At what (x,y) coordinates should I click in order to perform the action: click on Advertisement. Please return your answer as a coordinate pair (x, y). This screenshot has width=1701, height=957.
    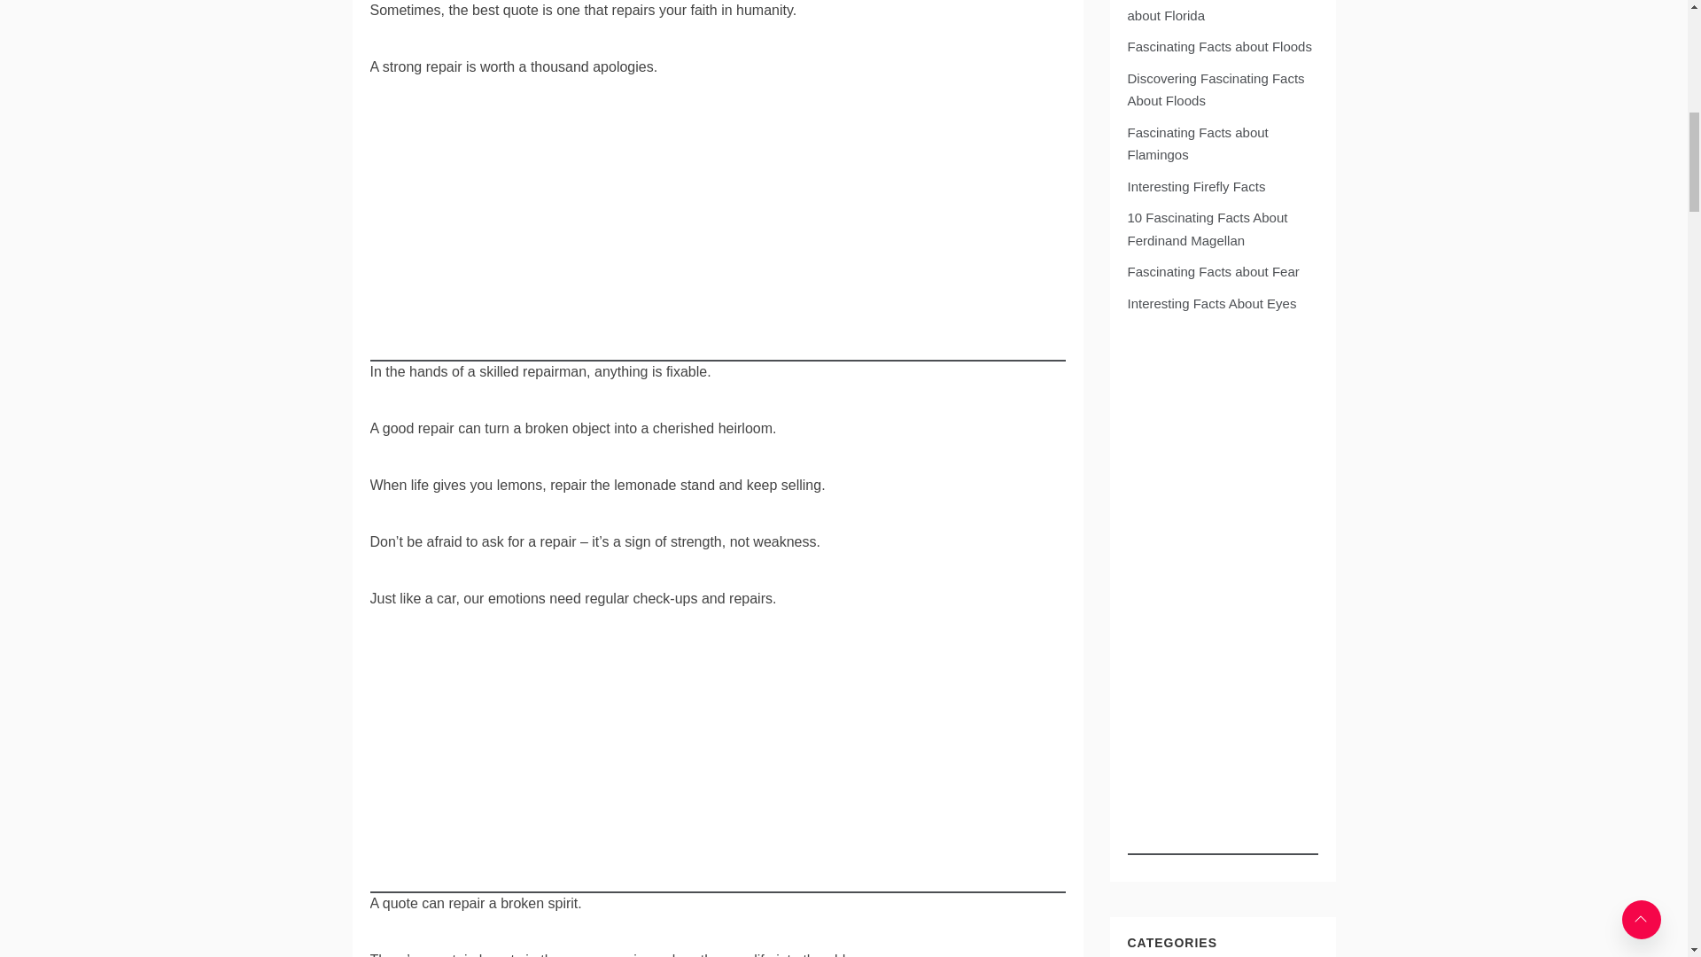
    Looking at the image, I should click on (718, 237).